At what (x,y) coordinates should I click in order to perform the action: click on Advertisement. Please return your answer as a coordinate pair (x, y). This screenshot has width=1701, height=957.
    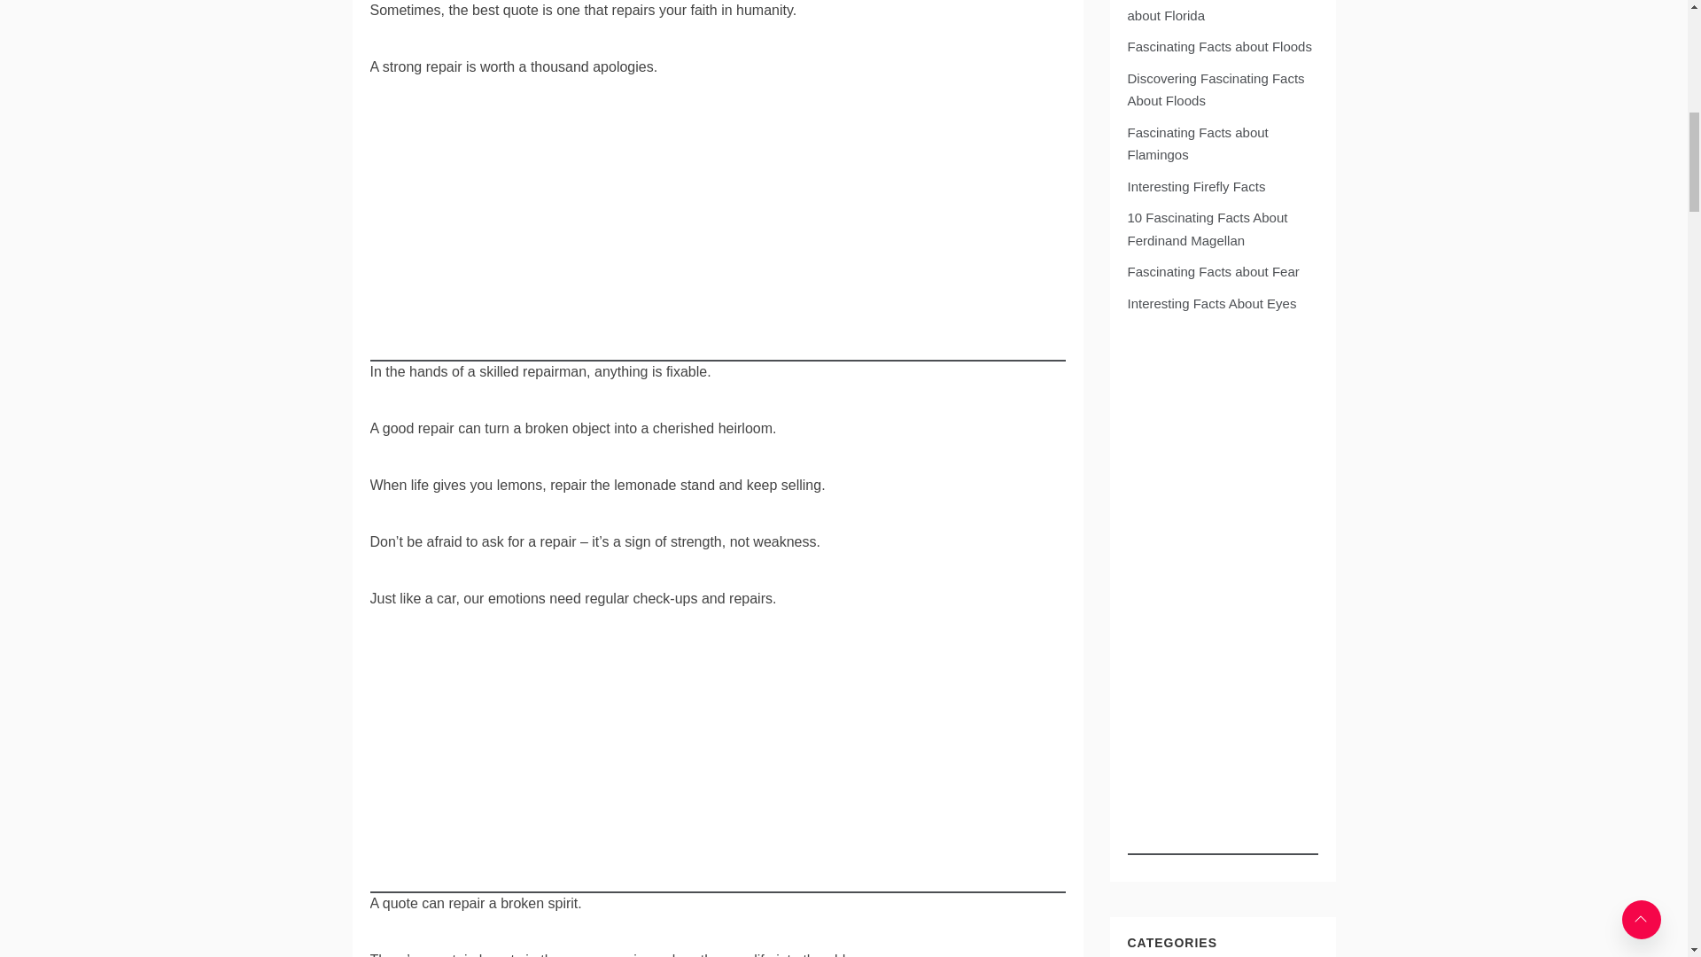
    Looking at the image, I should click on (718, 237).